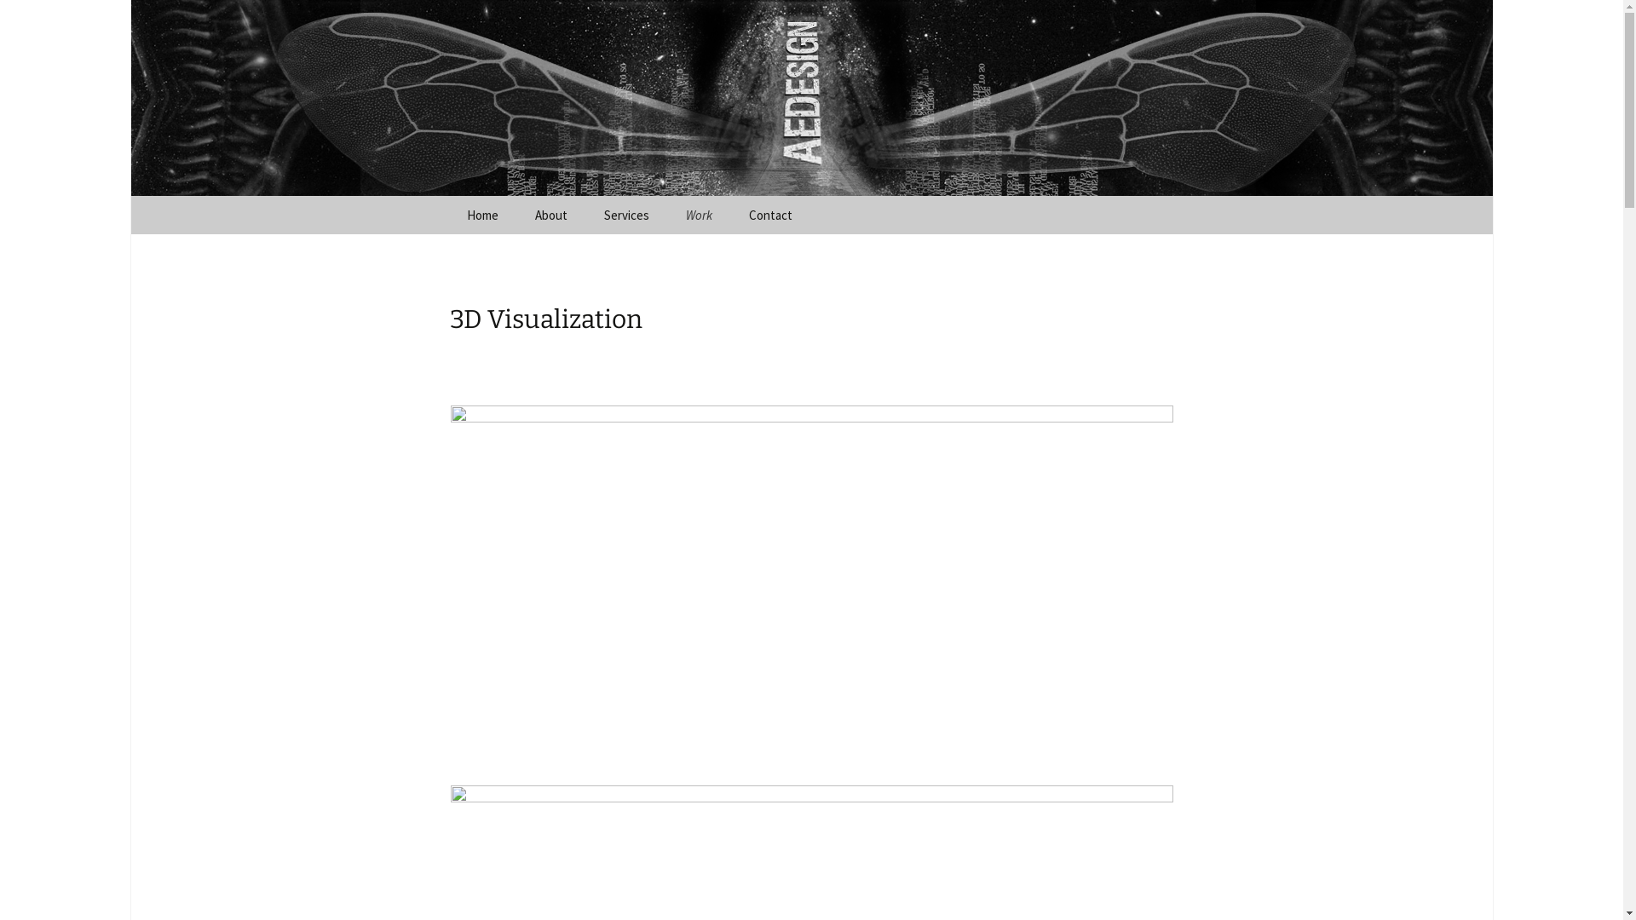 This screenshot has width=1636, height=920. I want to click on Home, so click(482, 215).